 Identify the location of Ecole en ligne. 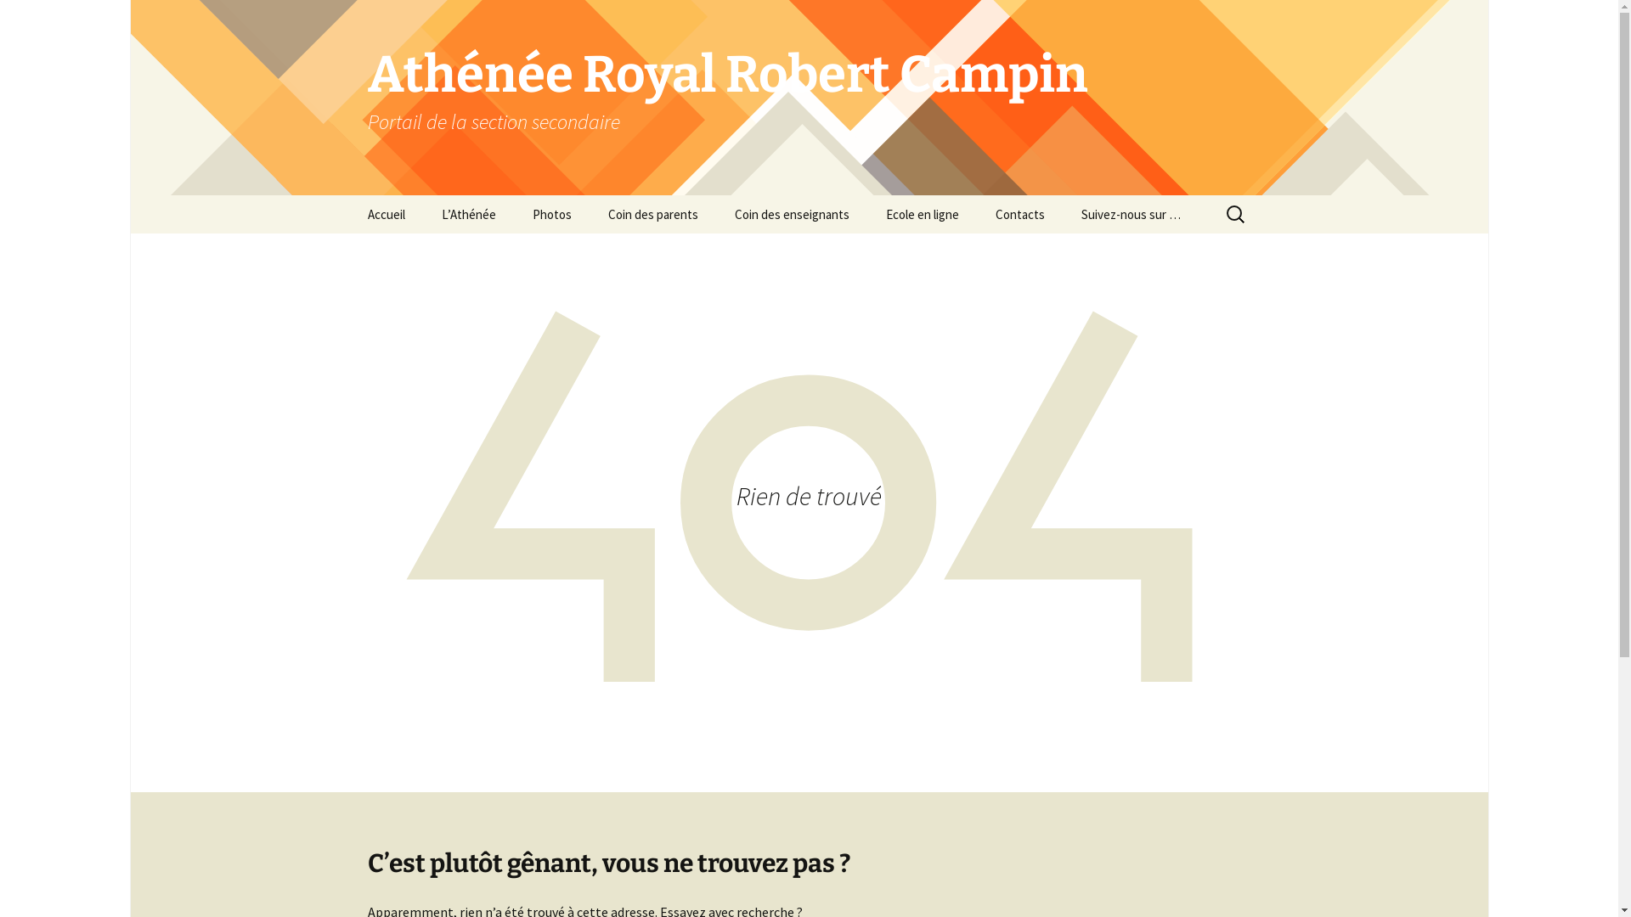
(922, 214).